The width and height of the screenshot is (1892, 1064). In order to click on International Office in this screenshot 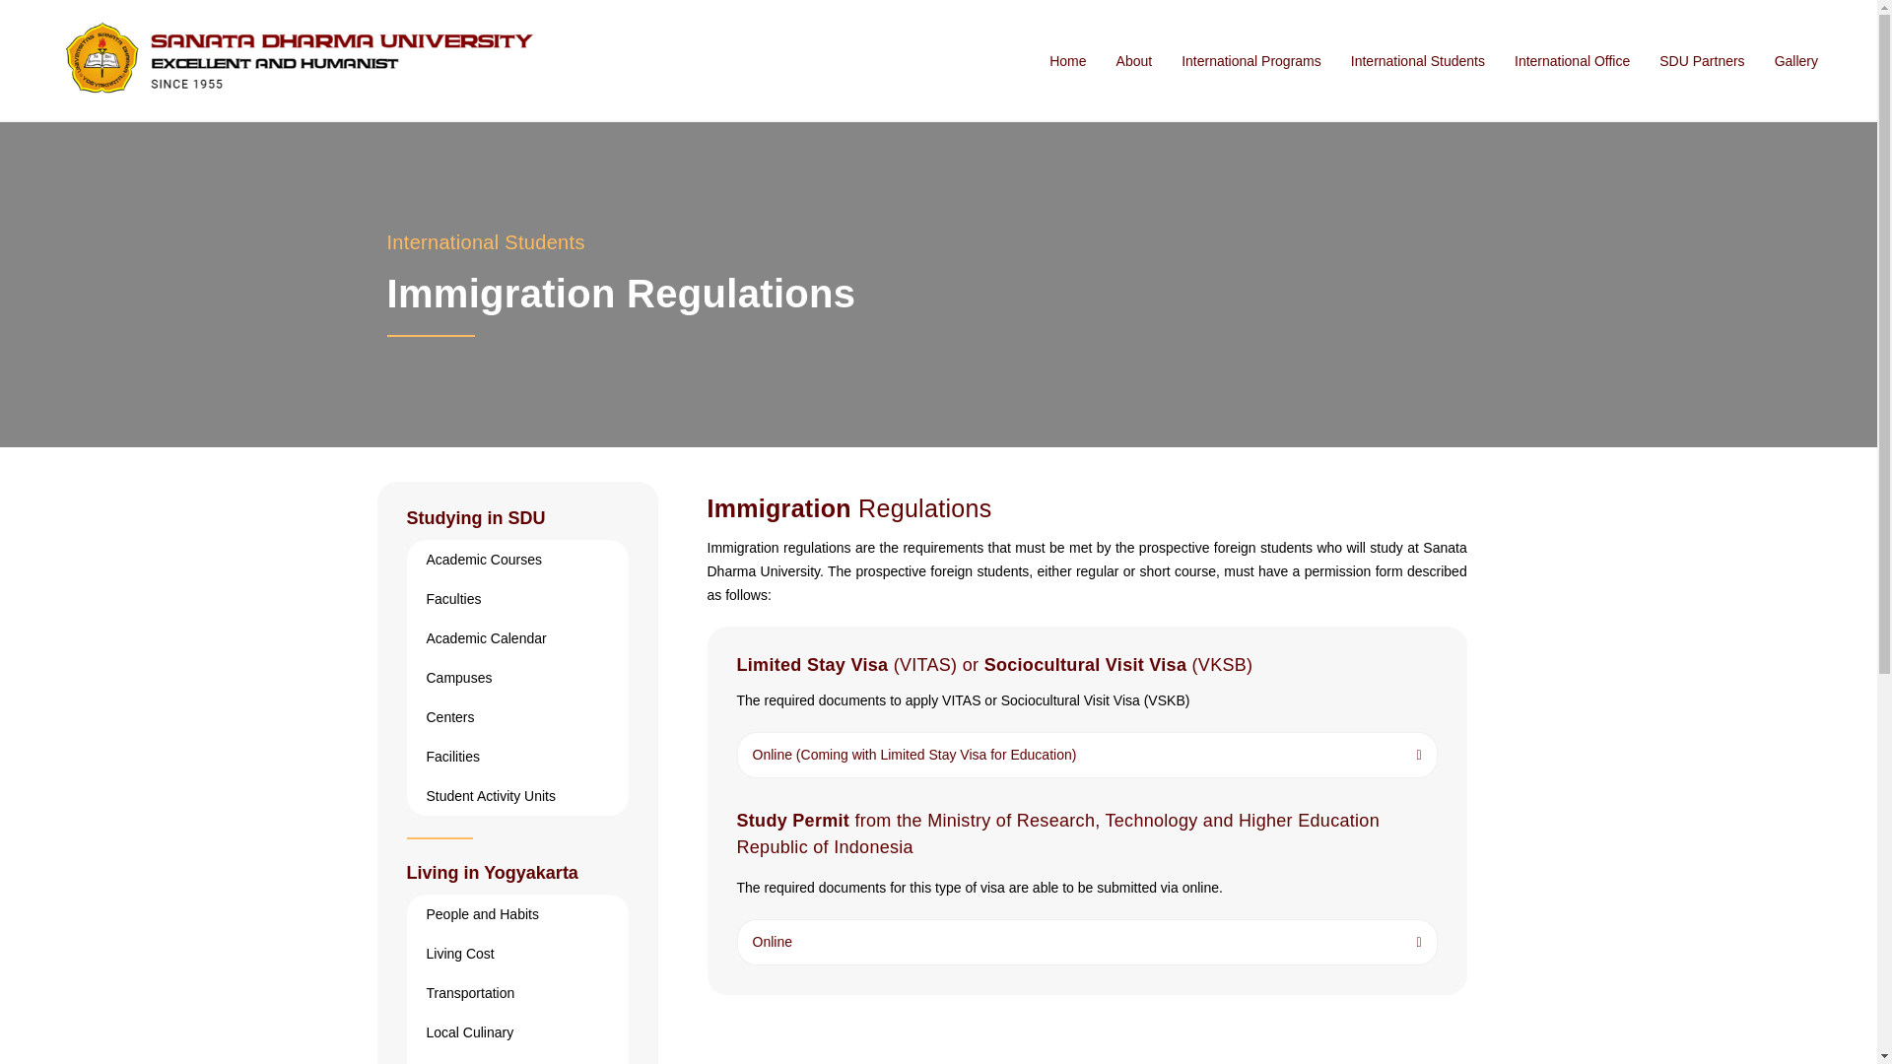, I will do `click(1572, 53)`.